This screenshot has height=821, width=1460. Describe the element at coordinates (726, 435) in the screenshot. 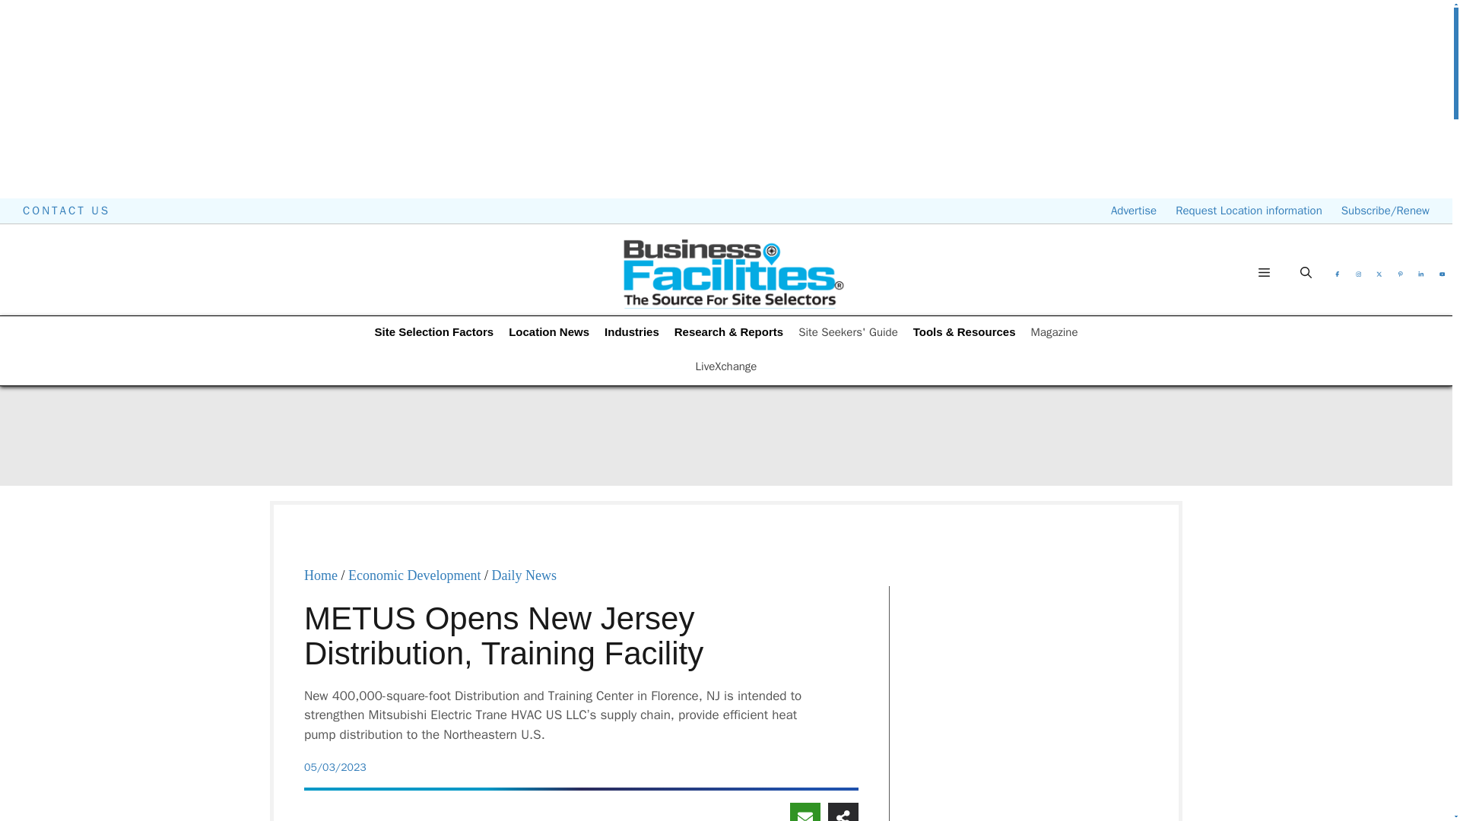

I see `3rd party ad content` at that location.